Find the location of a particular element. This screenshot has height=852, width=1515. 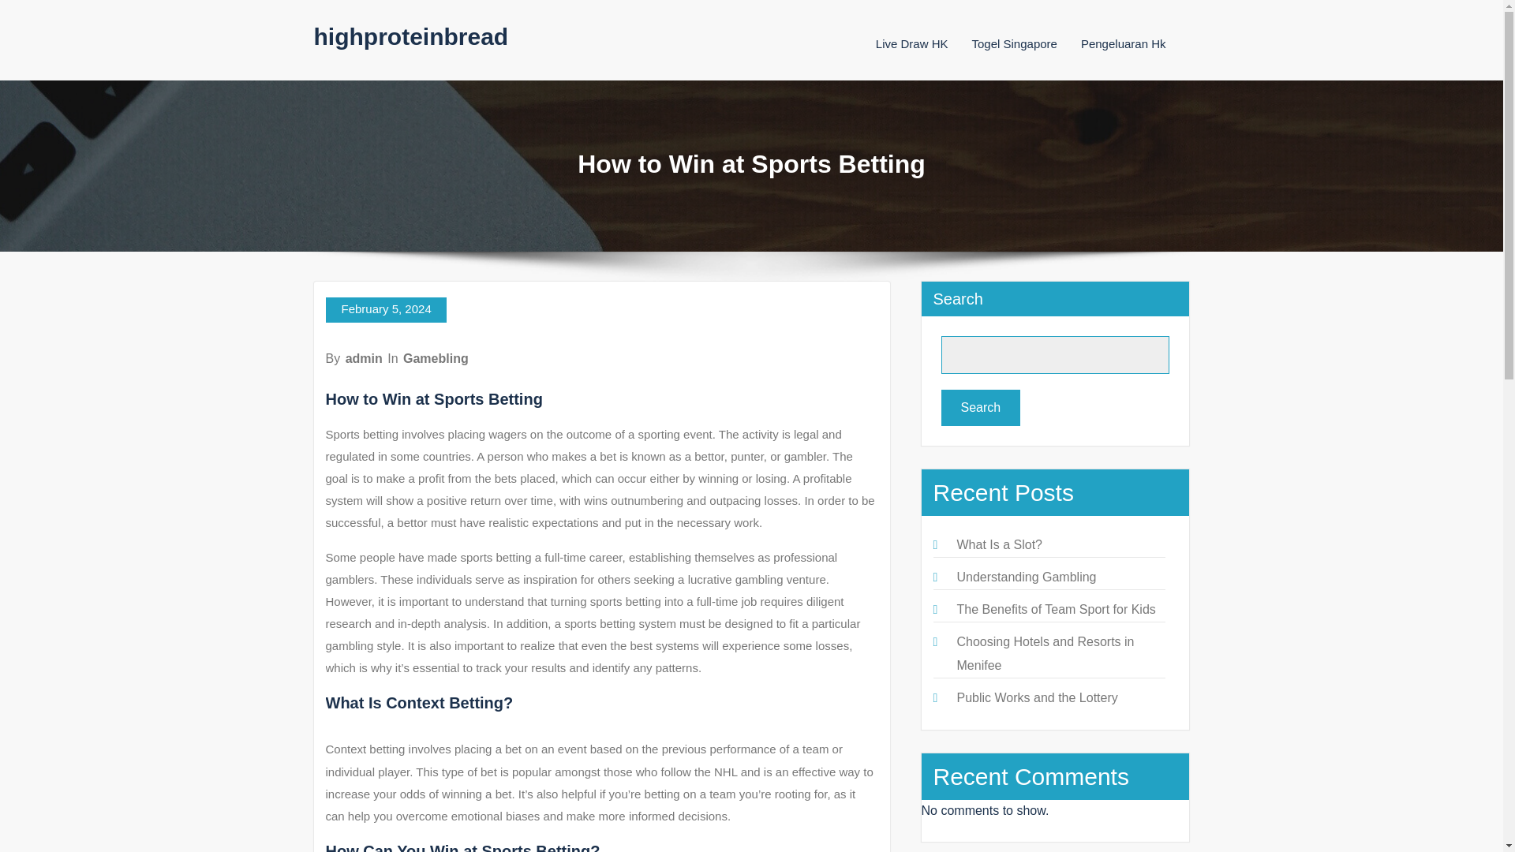

highproteinbread is located at coordinates (411, 36).